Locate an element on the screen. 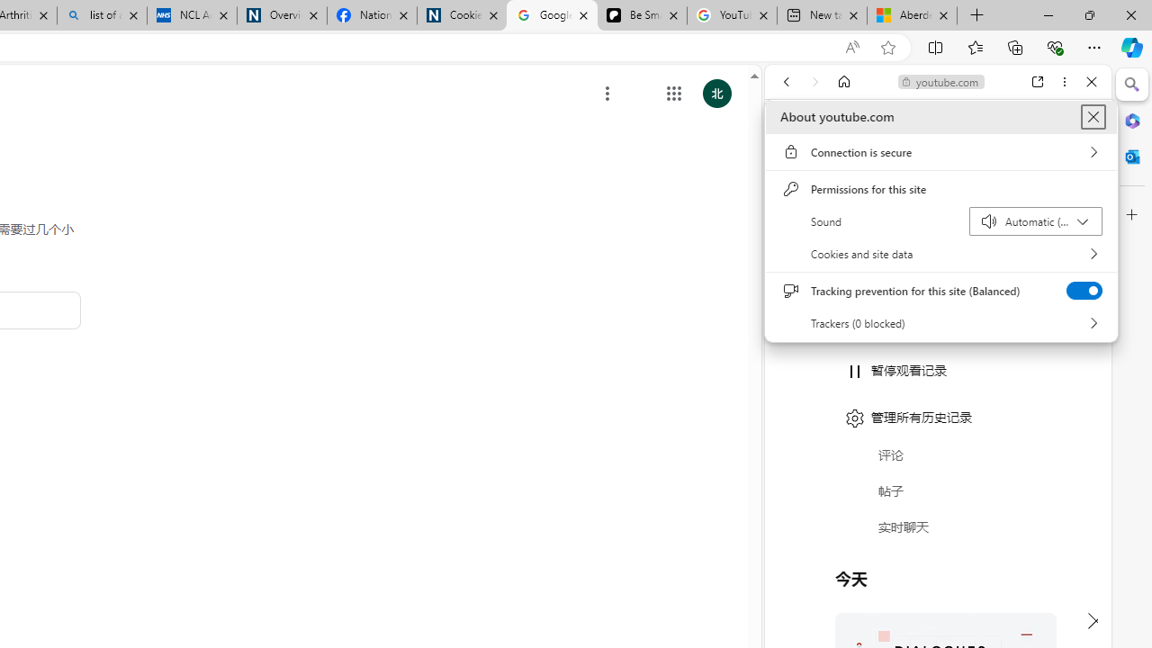 The width and height of the screenshot is (1152, 648). Show More Music is located at coordinates (1048, 491).